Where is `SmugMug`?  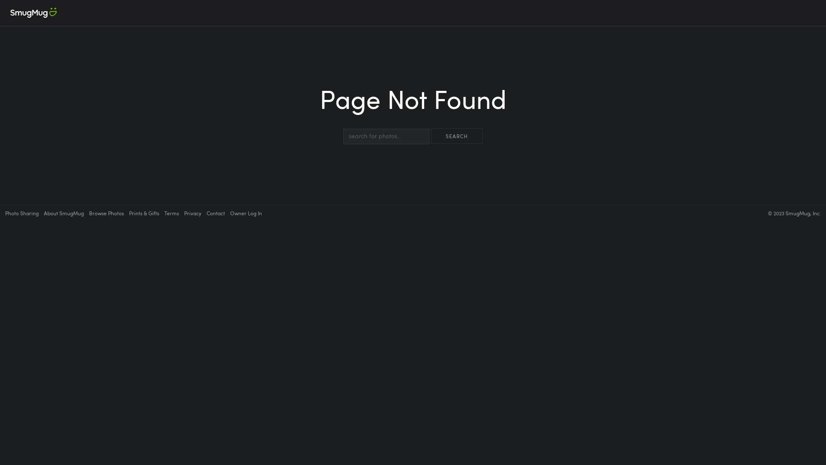
SmugMug is located at coordinates (34, 13).